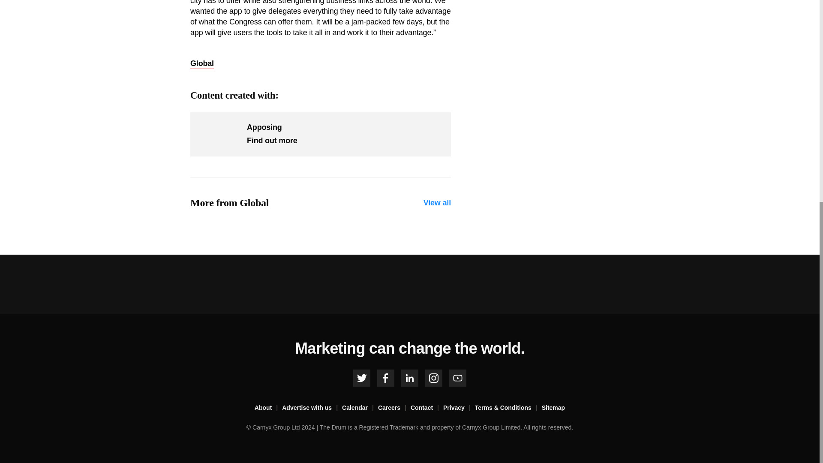 This screenshot has width=823, height=463. I want to click on Sitemap, so click(553, 408).